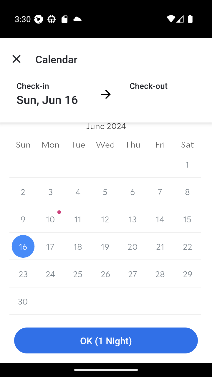  Describe the element at coordinates (78, 144) in the screenshot. I see `Tue` at that location.